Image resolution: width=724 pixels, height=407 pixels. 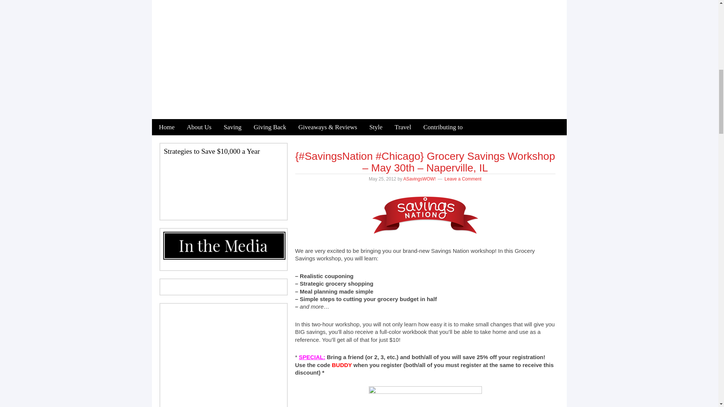 What do you see at coordinates (425, 396) in the screenshot?
I see `Savings Nation` at bounding box center [425, 396].